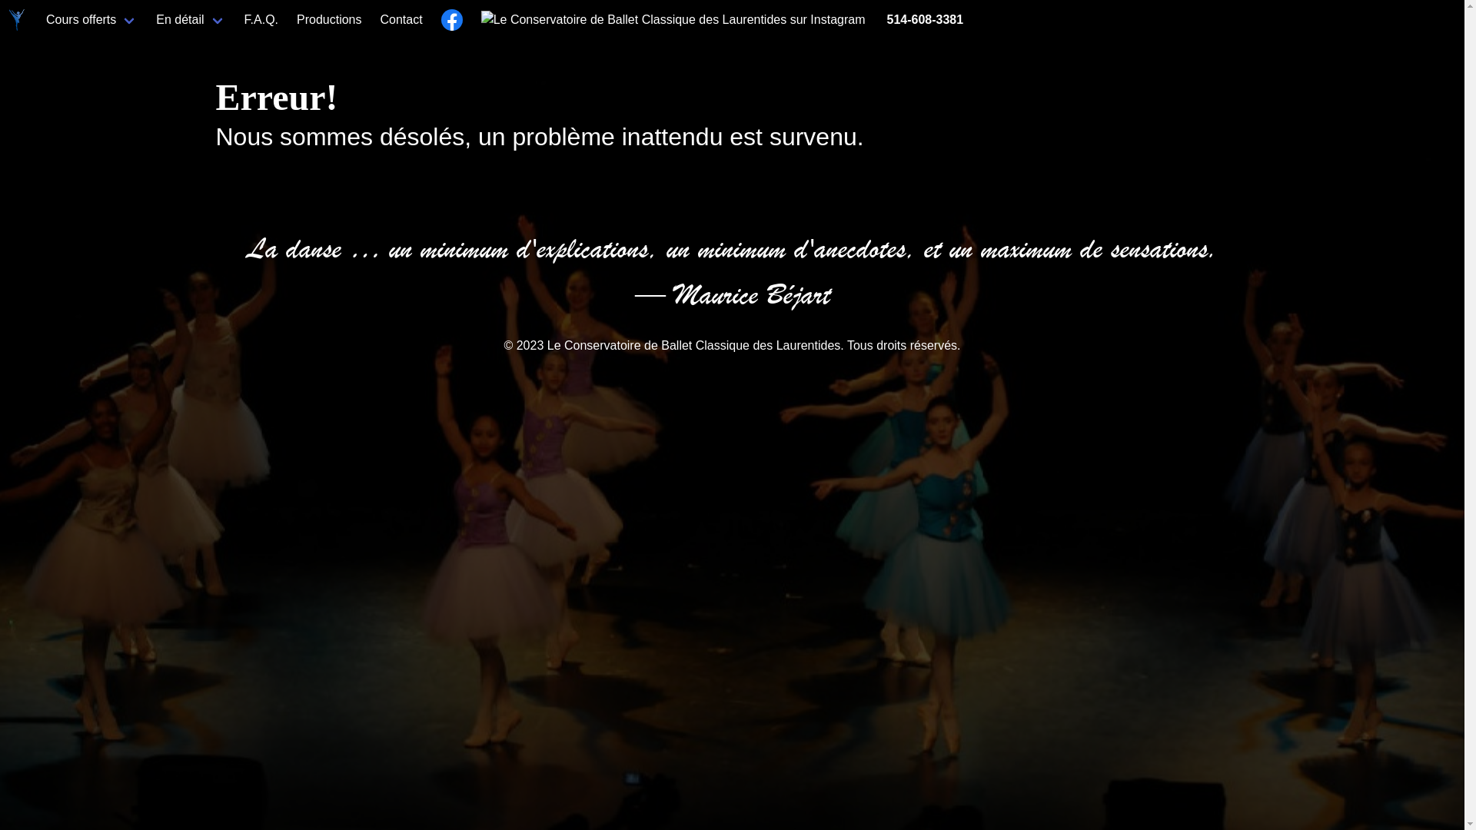 The width and height of the screenshot is (1476, 830). What do you see at coordinates (261, 20) in the screenshot?
I see `F.A.Q.` at bounding box center [261, 20].